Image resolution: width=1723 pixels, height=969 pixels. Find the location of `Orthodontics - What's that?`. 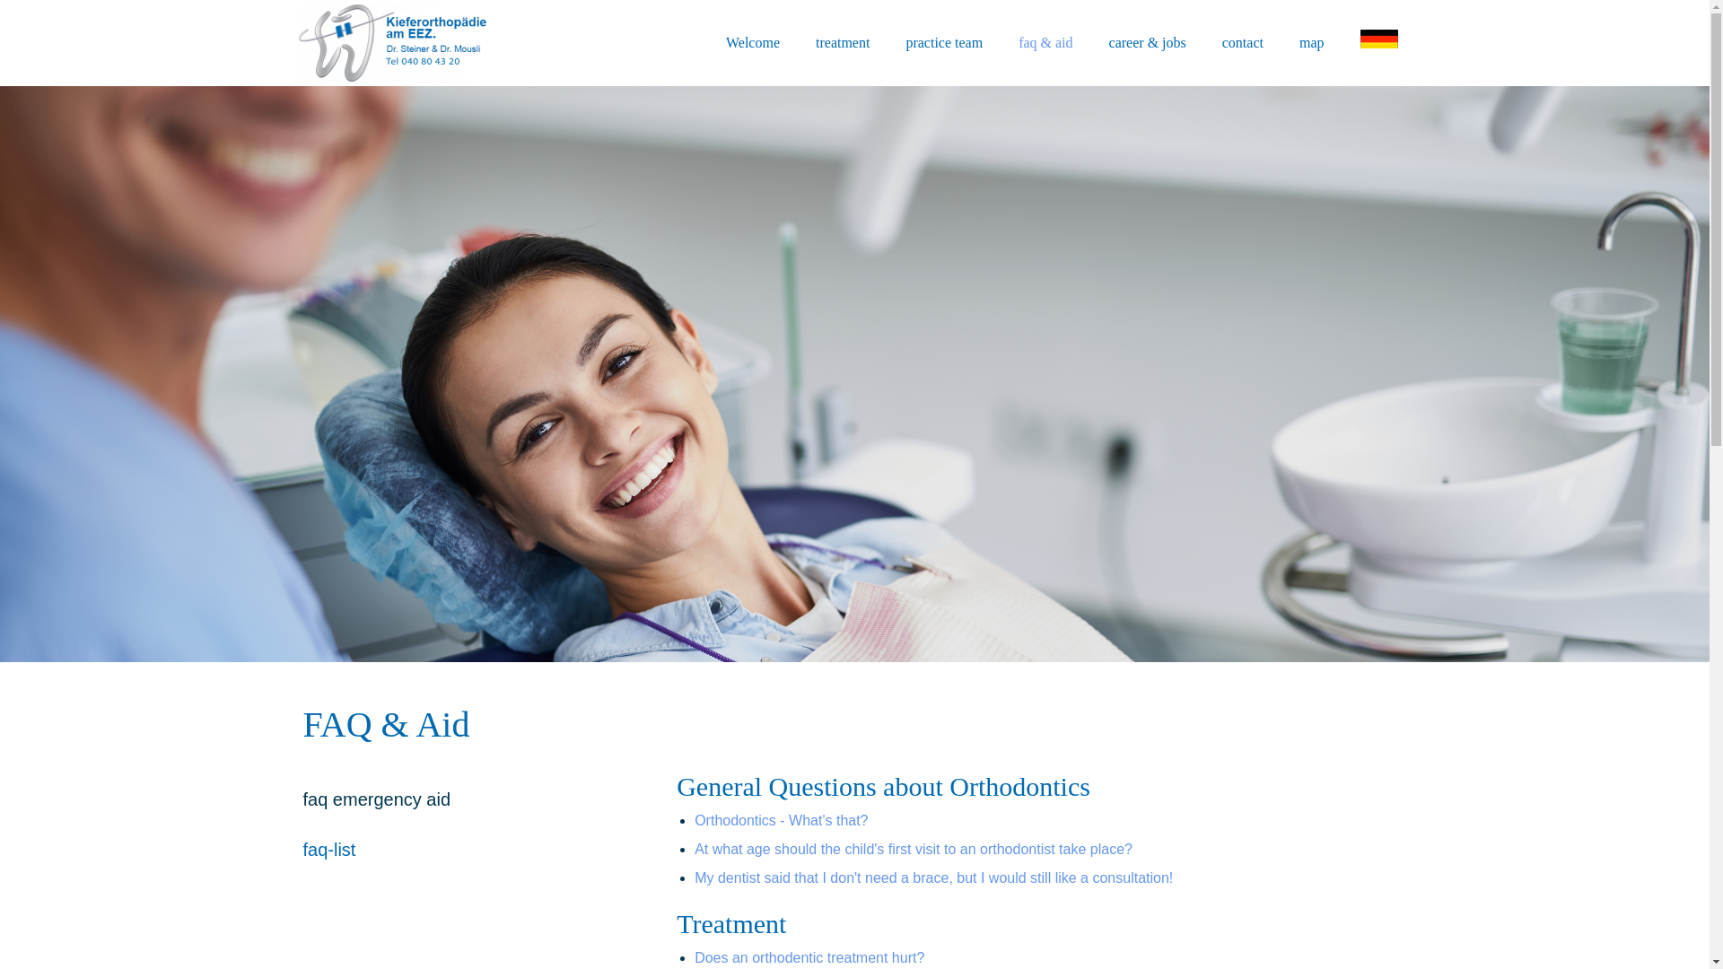

Orthodontics - What's that? is located at coordinates (781, 820).